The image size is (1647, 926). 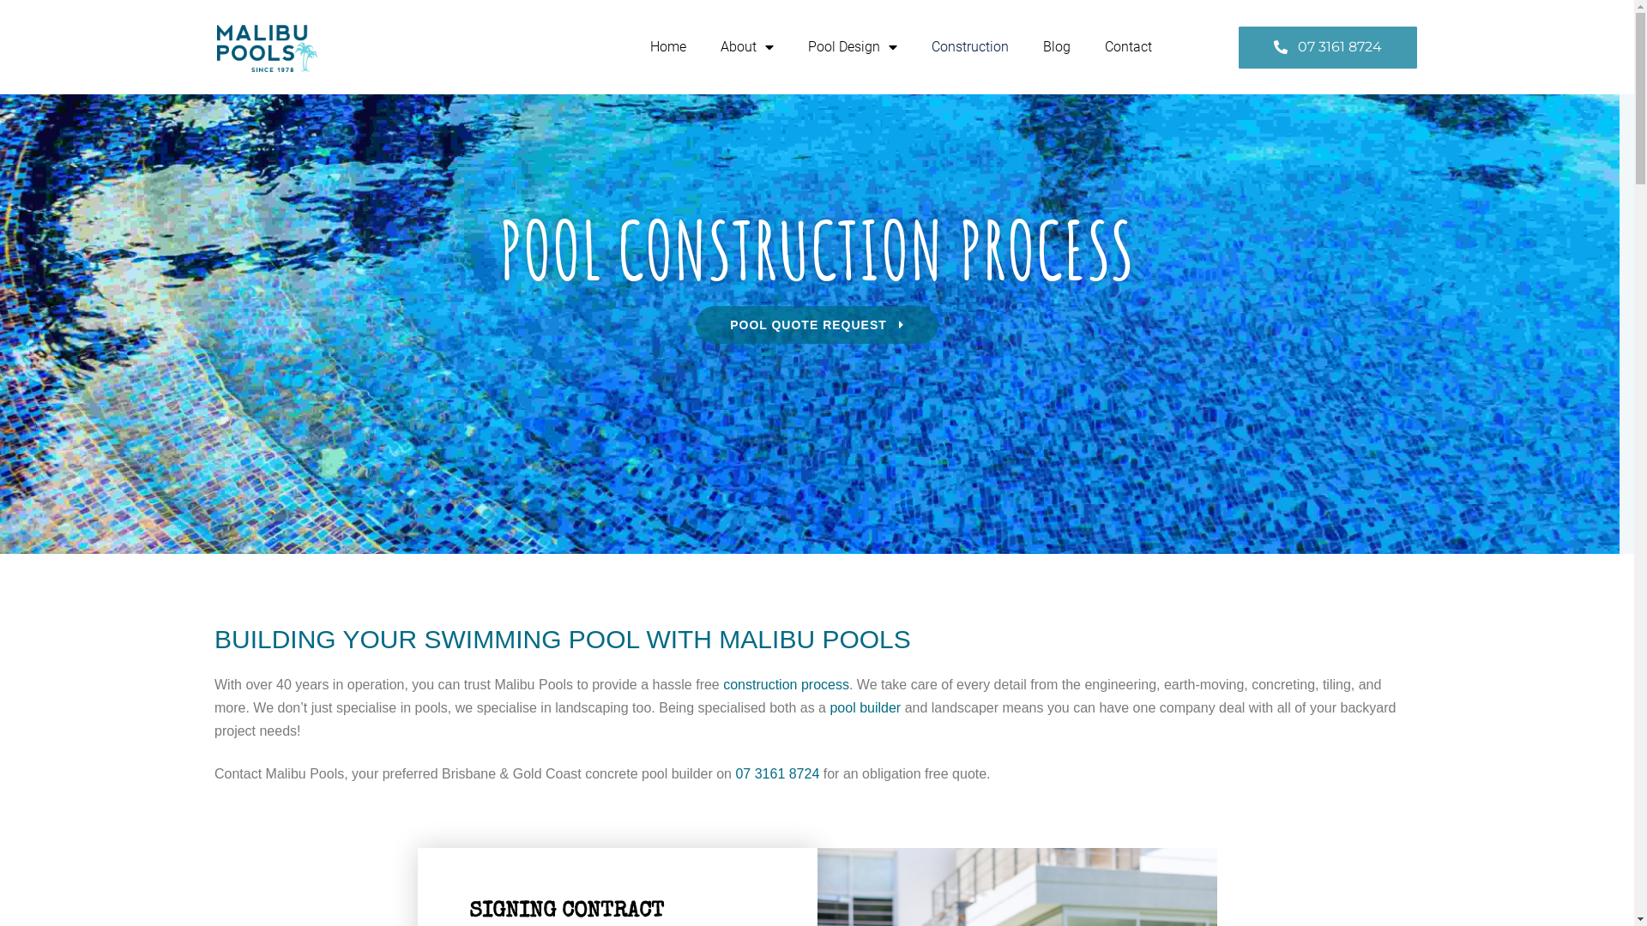 I want to click on POOL QUOTE REQUEST, so click(x=817, y=325).